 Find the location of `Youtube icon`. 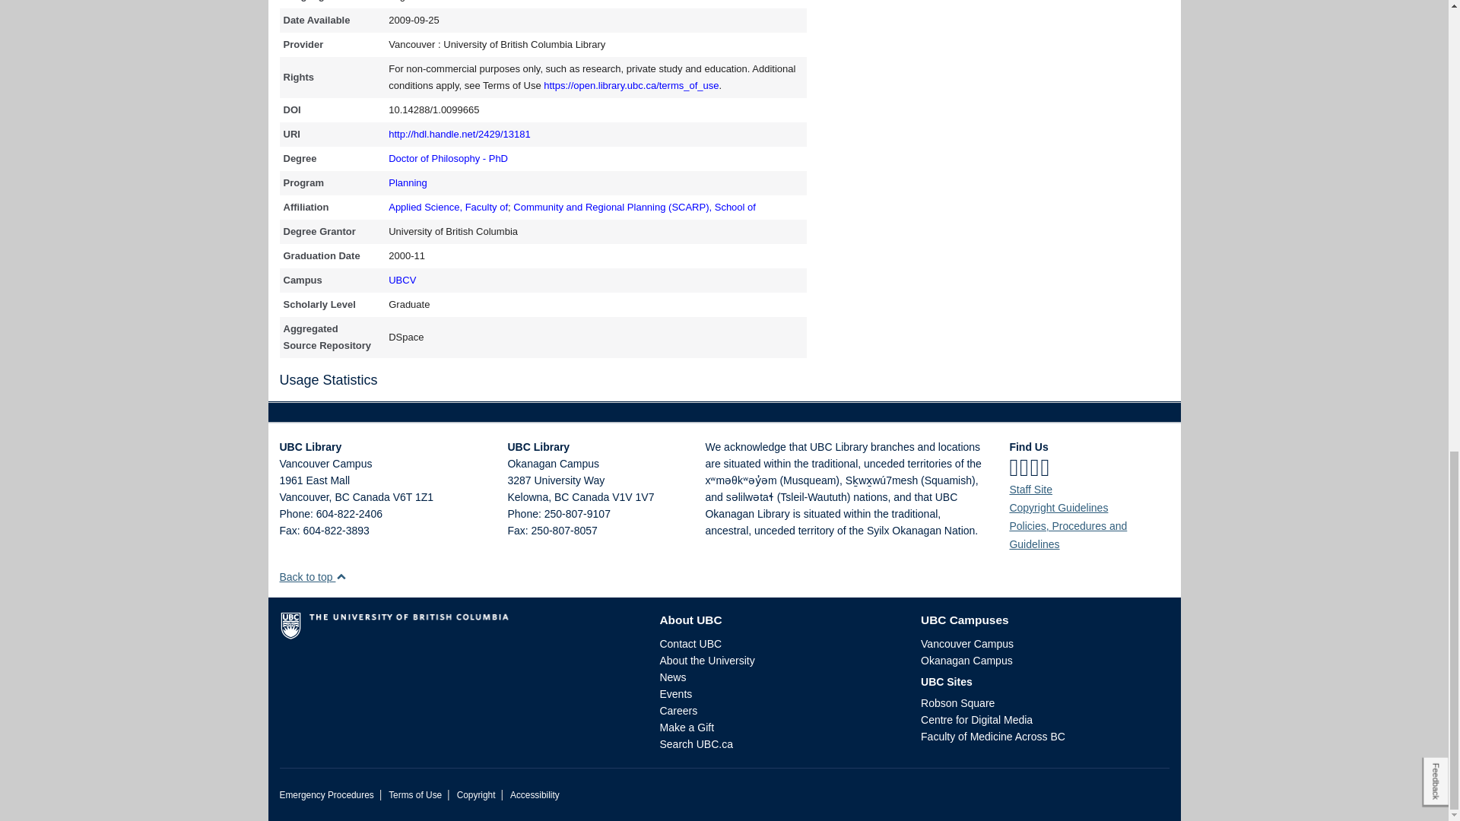

Youtube icon is located at coordinates (1045, 468).